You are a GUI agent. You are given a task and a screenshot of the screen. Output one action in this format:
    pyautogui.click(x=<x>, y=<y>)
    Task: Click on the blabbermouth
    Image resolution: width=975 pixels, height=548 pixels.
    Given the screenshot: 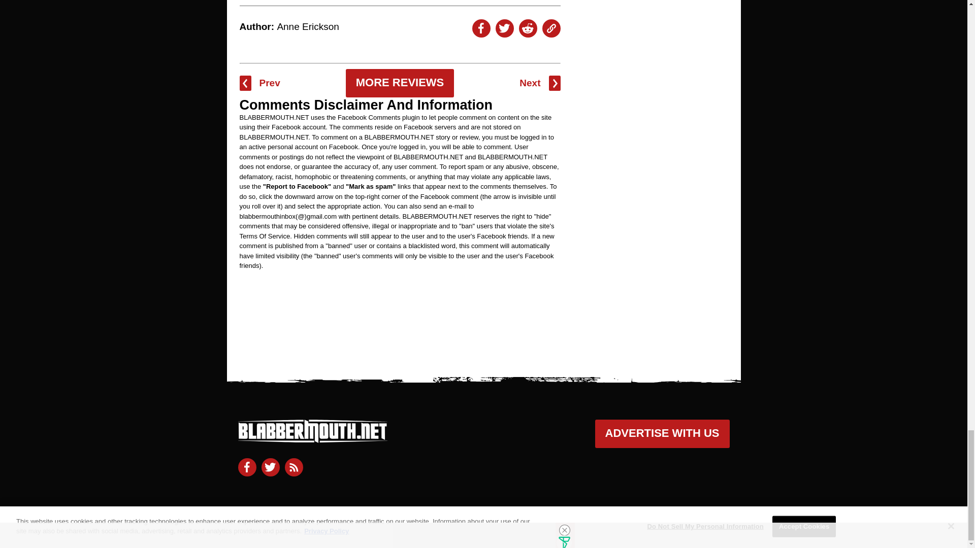 What is the action you would take?
    pyautogui.click(x=312, y=438)
    